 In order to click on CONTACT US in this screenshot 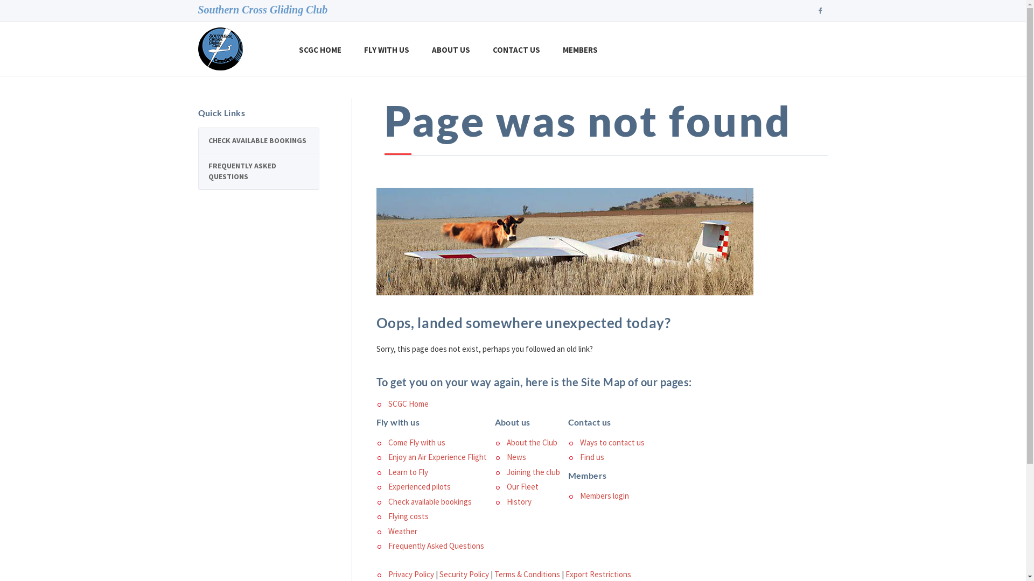, I will do `click(516, 49)`.